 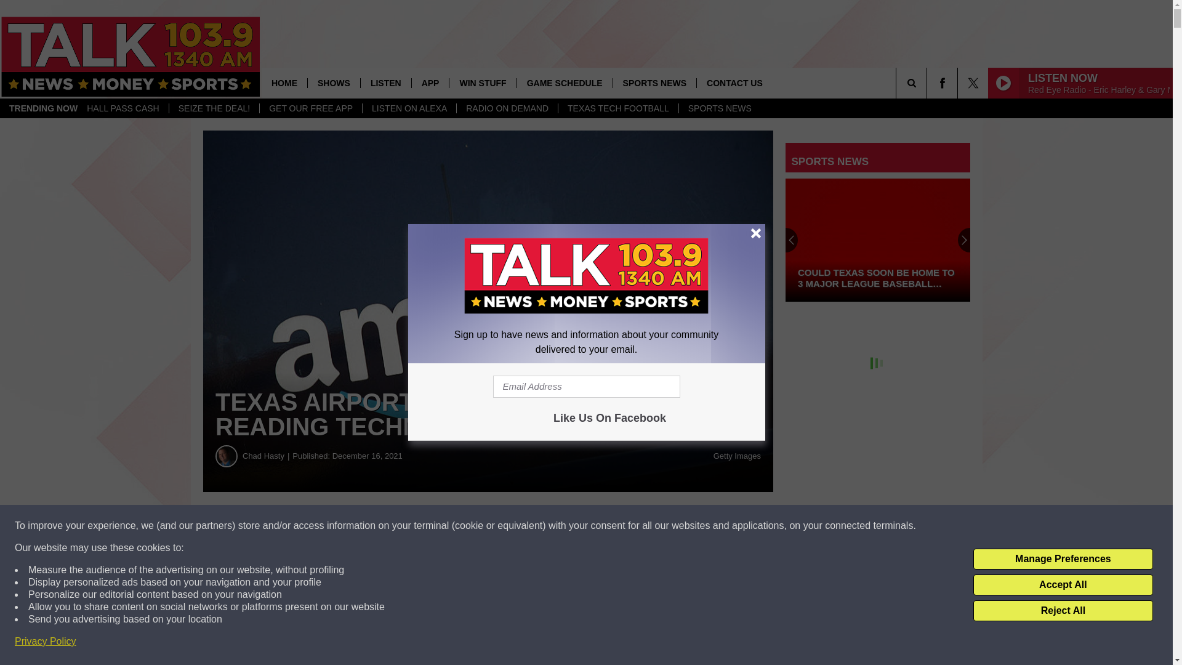 I want to click on HOME, so click(x=284, y=83).